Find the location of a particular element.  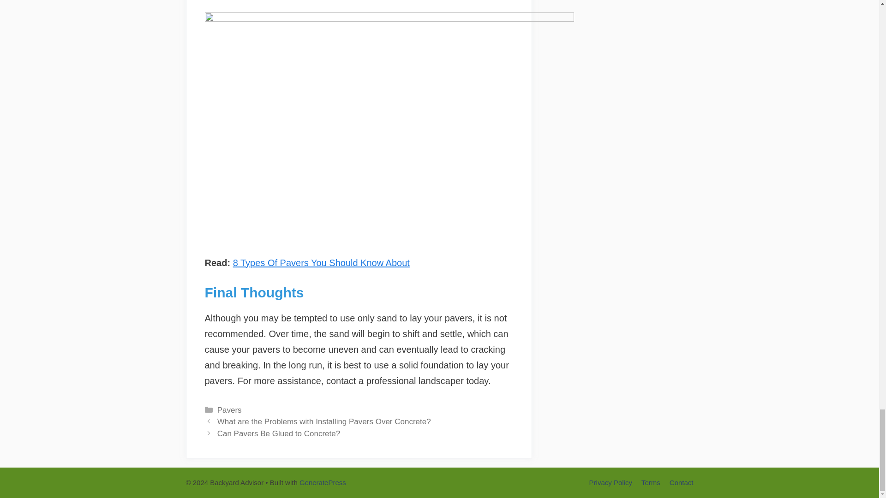

8 Types Of Pavers You Should Know About is located at coordinates (321, 263).